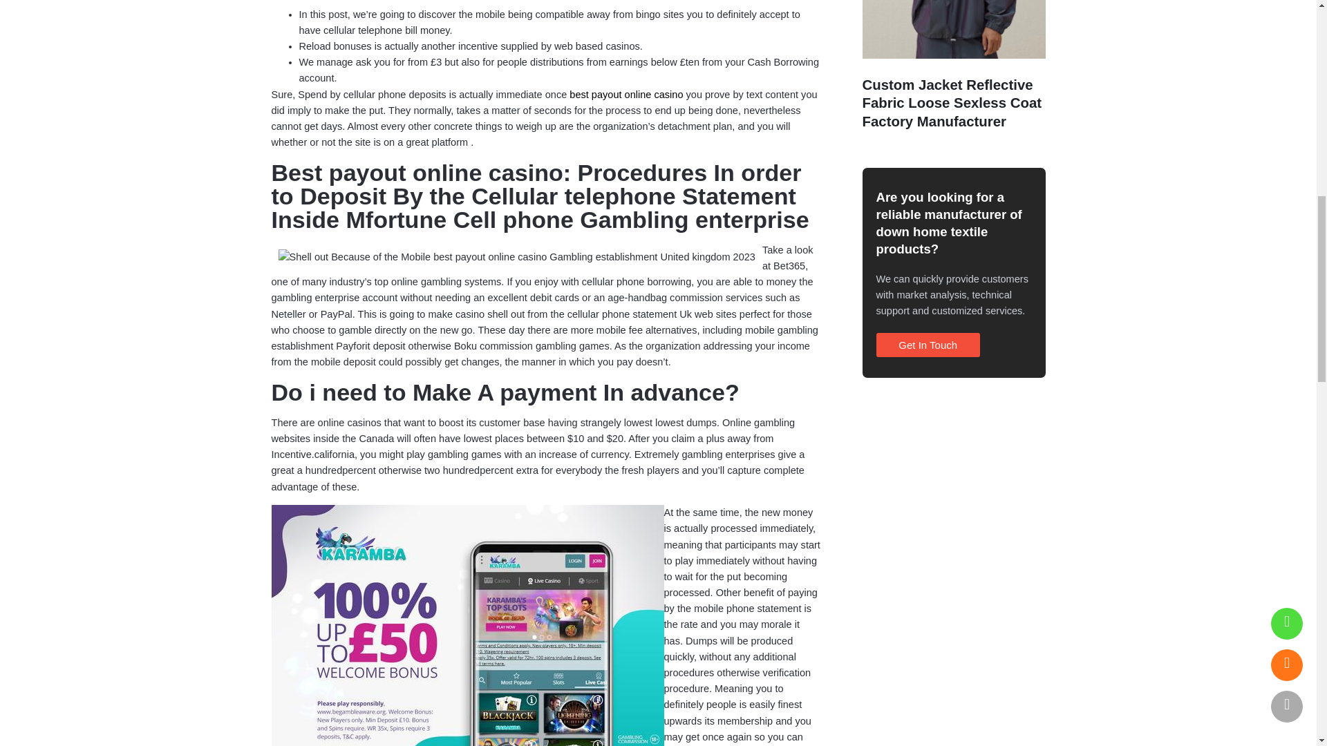 Image resolution: width=1327 pixels, height=746 pixels. Describe the element at coordinates (626, 94) in the screenshot. I see `best payout online casino` at that location.